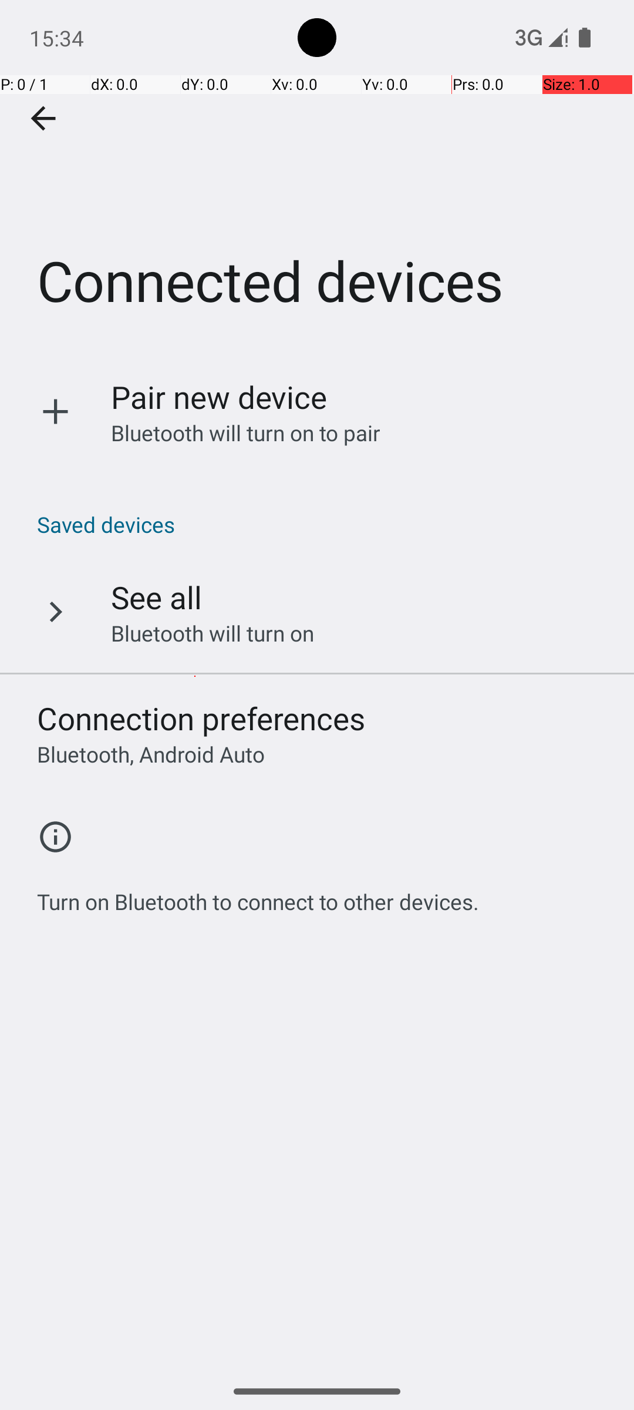 Image resolution: width=634 pixels, height=1410 pixels. What do you see at coordinates (323, 524) in the screenshot?
I see `Saved devices` at bounding box center [323, 524].